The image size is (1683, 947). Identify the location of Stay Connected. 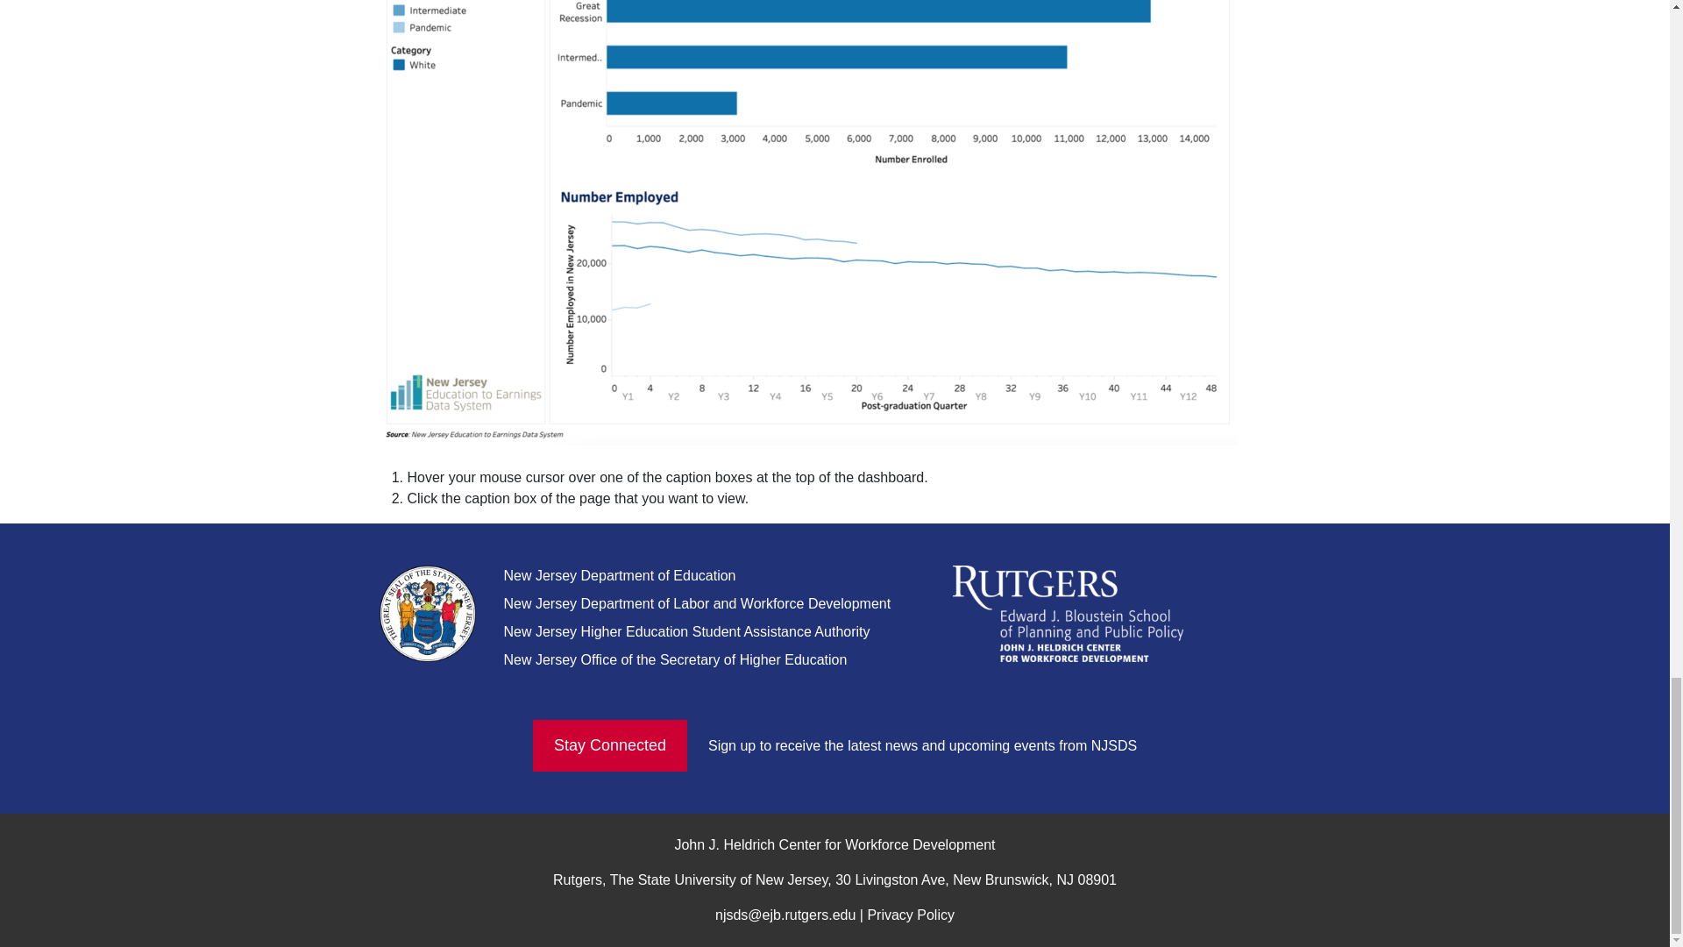
(610, 745).